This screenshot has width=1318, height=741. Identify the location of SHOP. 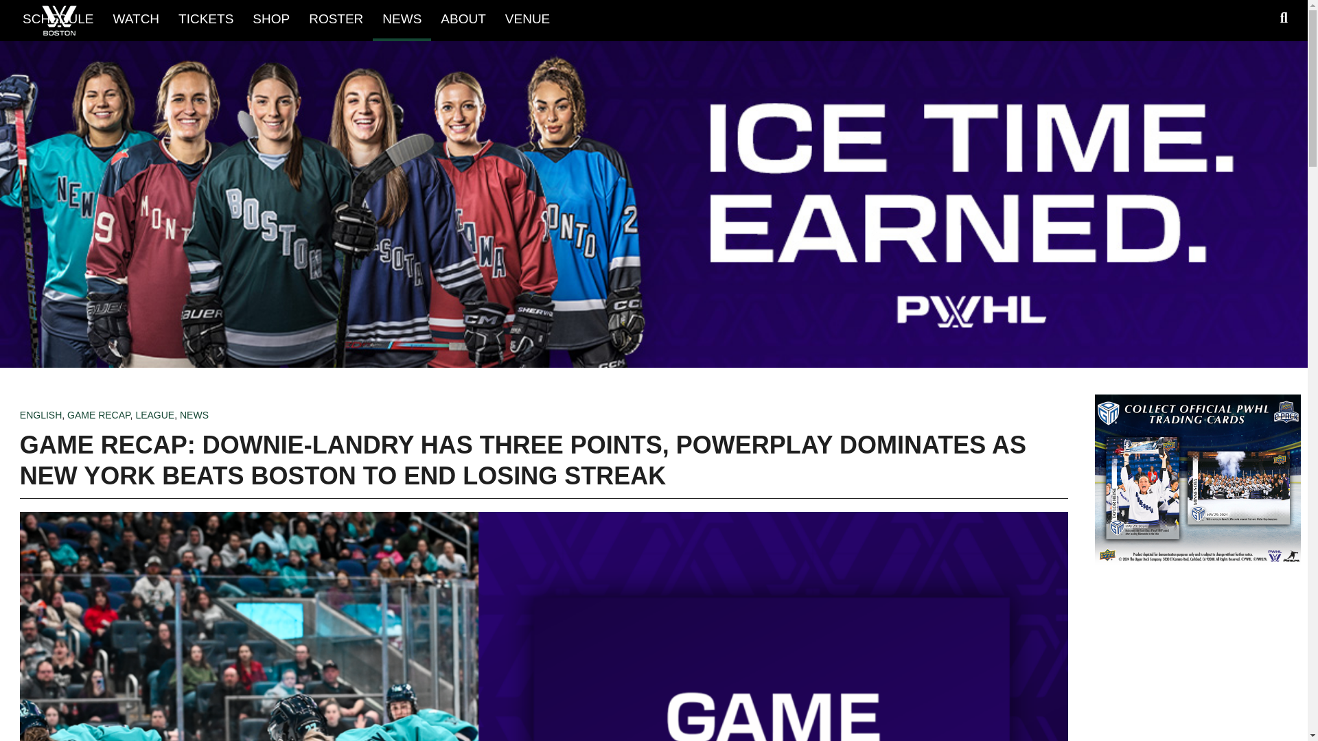
(270, 19).